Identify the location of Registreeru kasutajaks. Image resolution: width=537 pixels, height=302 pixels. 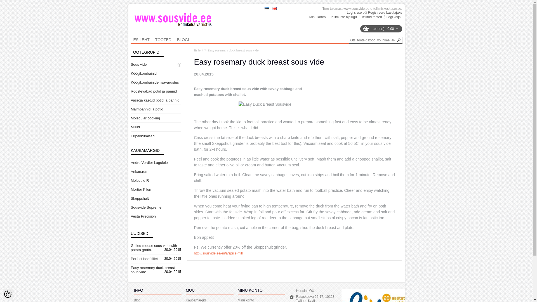
(385, 12).